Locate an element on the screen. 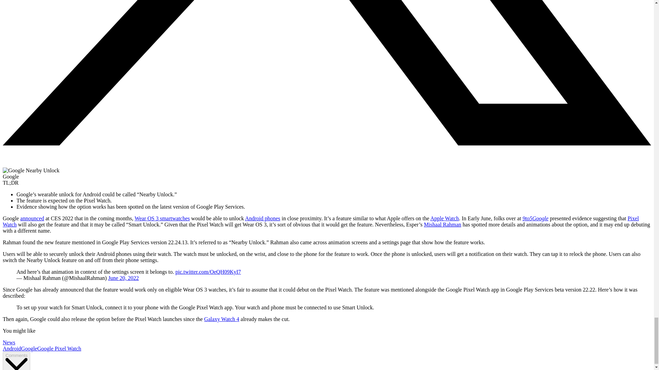  Mishaal Rahman is located at coordinates (442, 224).